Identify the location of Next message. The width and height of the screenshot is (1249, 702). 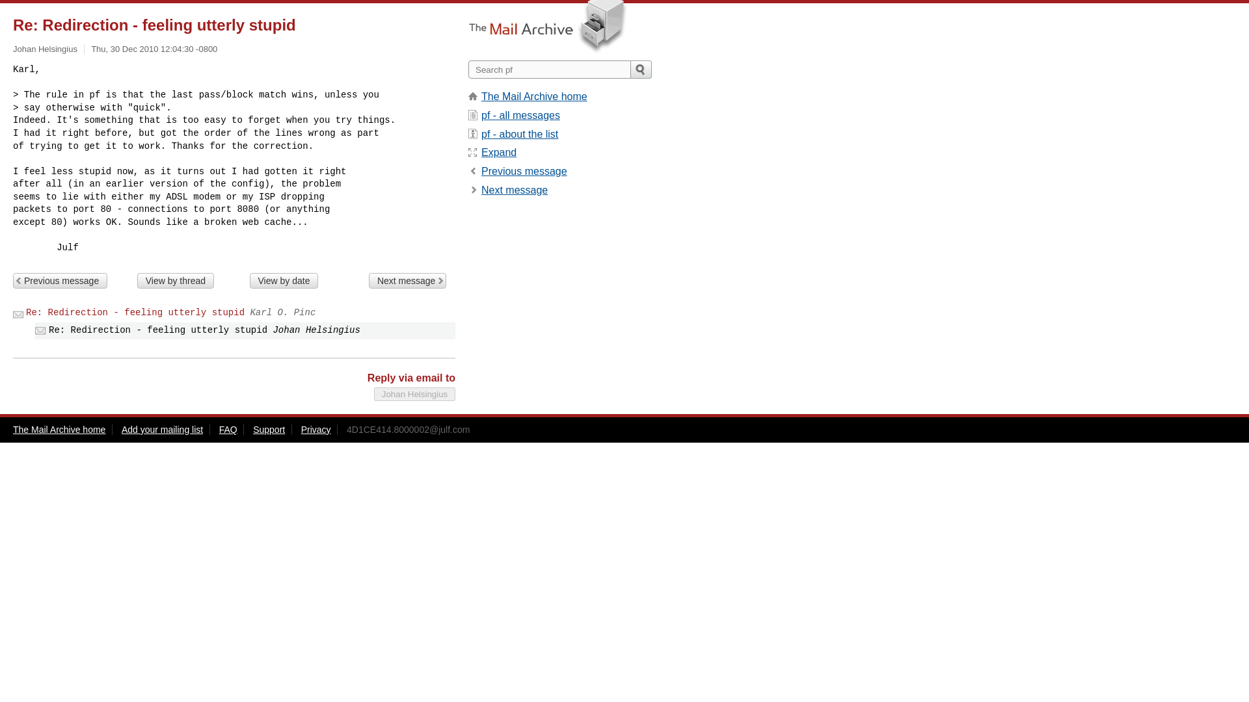
(407, 281).